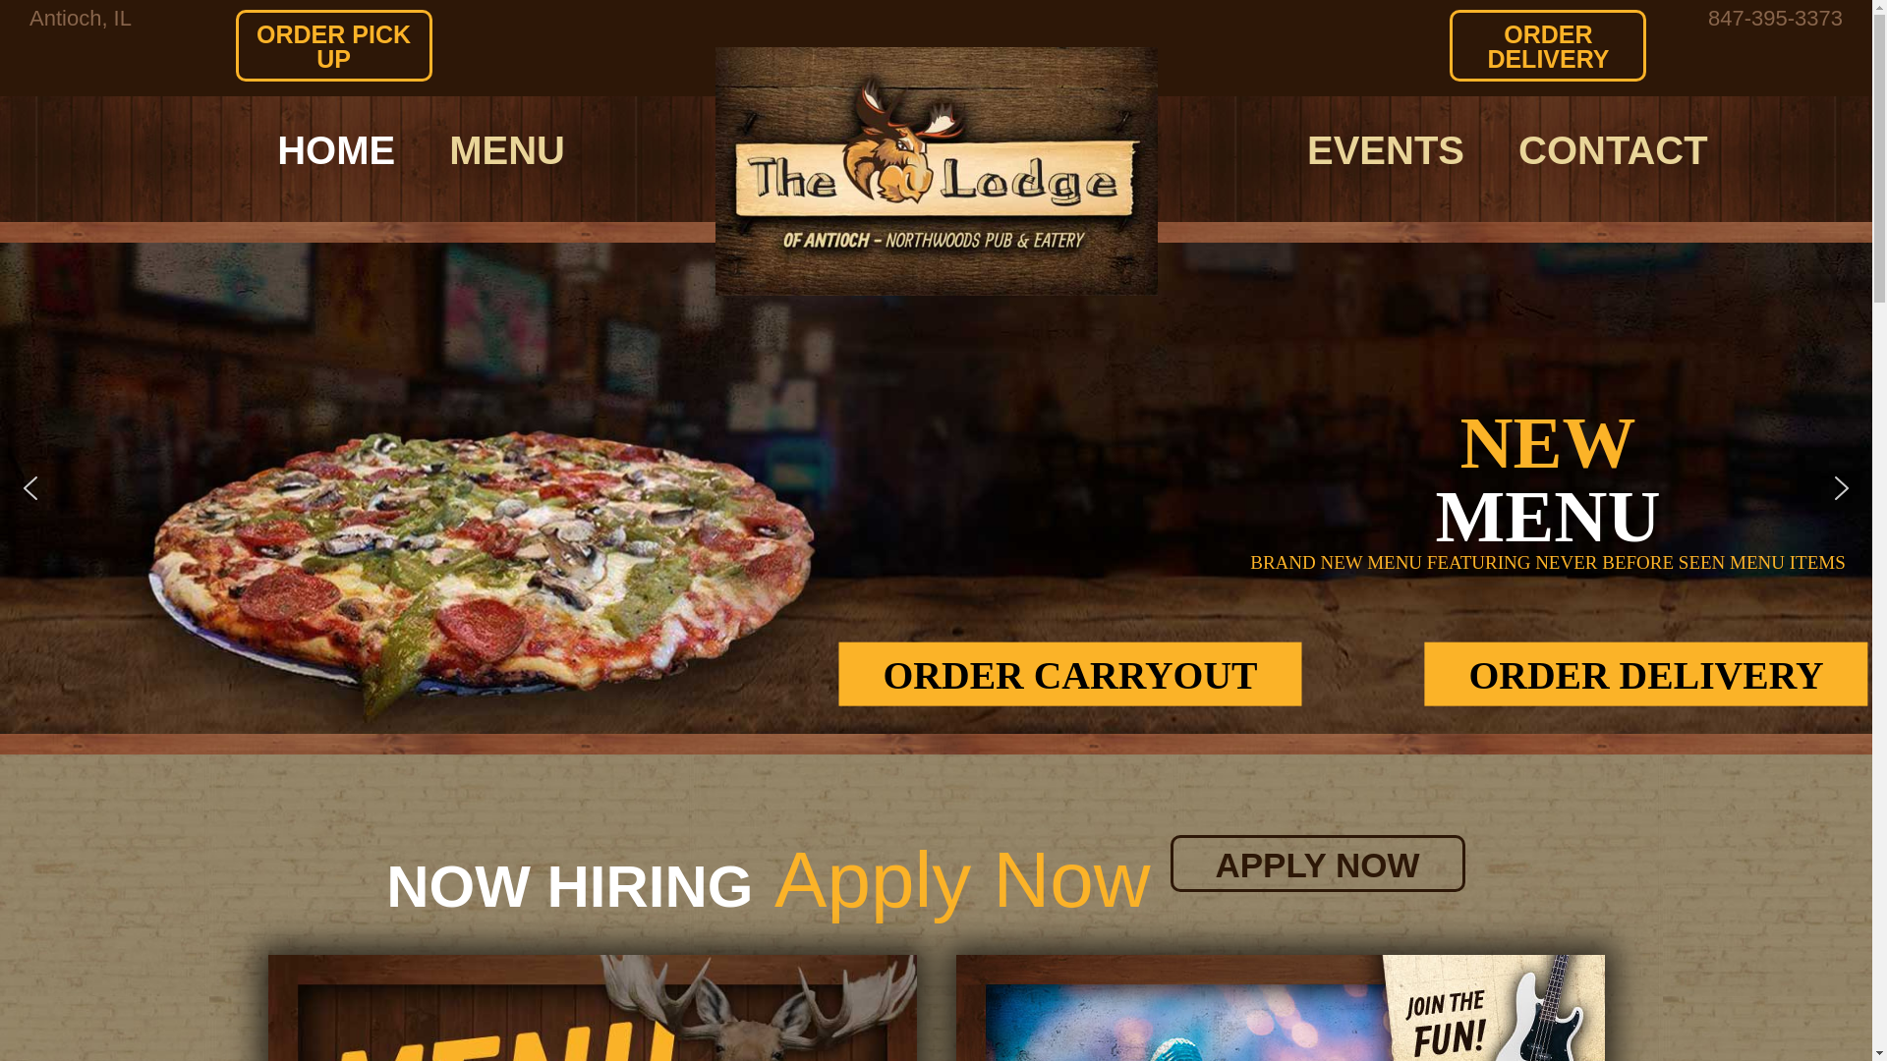  Describe the element at coordinates (1612, 149) in the screenshot. I see `CONTACT` at that location.